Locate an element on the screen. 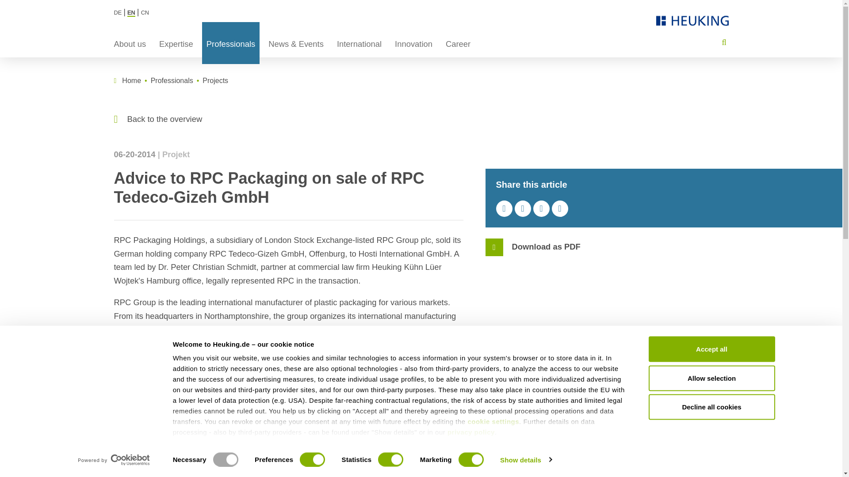  privacy policy is located at coordinates (471, 432).